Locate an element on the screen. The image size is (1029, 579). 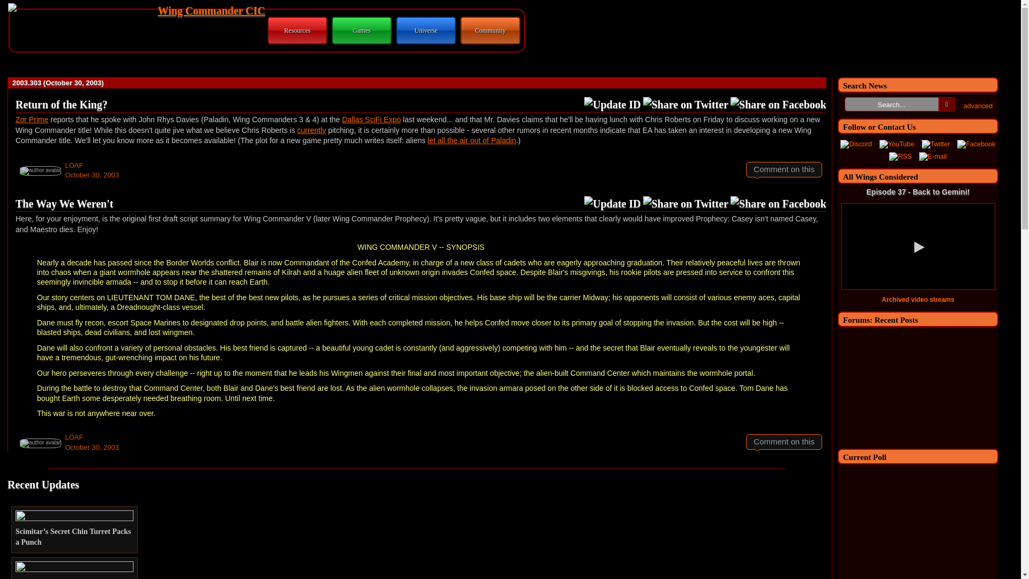
Games is located at coordinates (361, 30).